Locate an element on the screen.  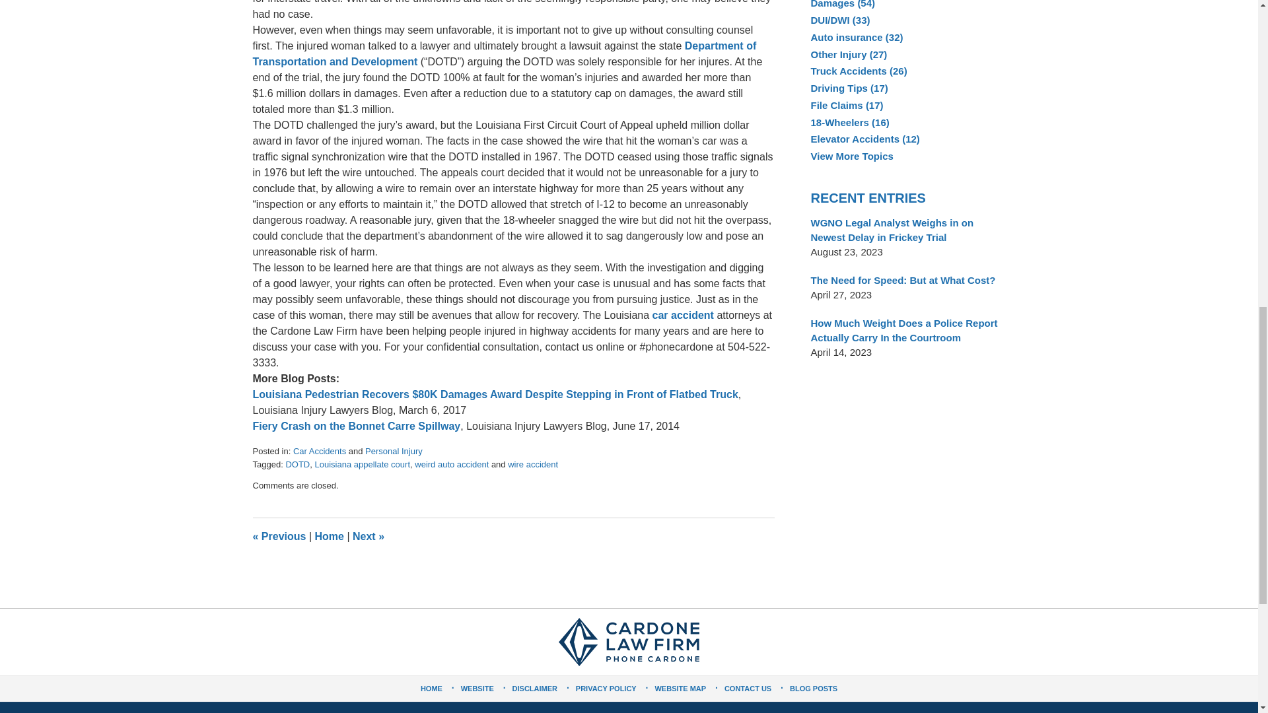
View all posts tagged with weird auto accident is located at coordinates (451, 463).